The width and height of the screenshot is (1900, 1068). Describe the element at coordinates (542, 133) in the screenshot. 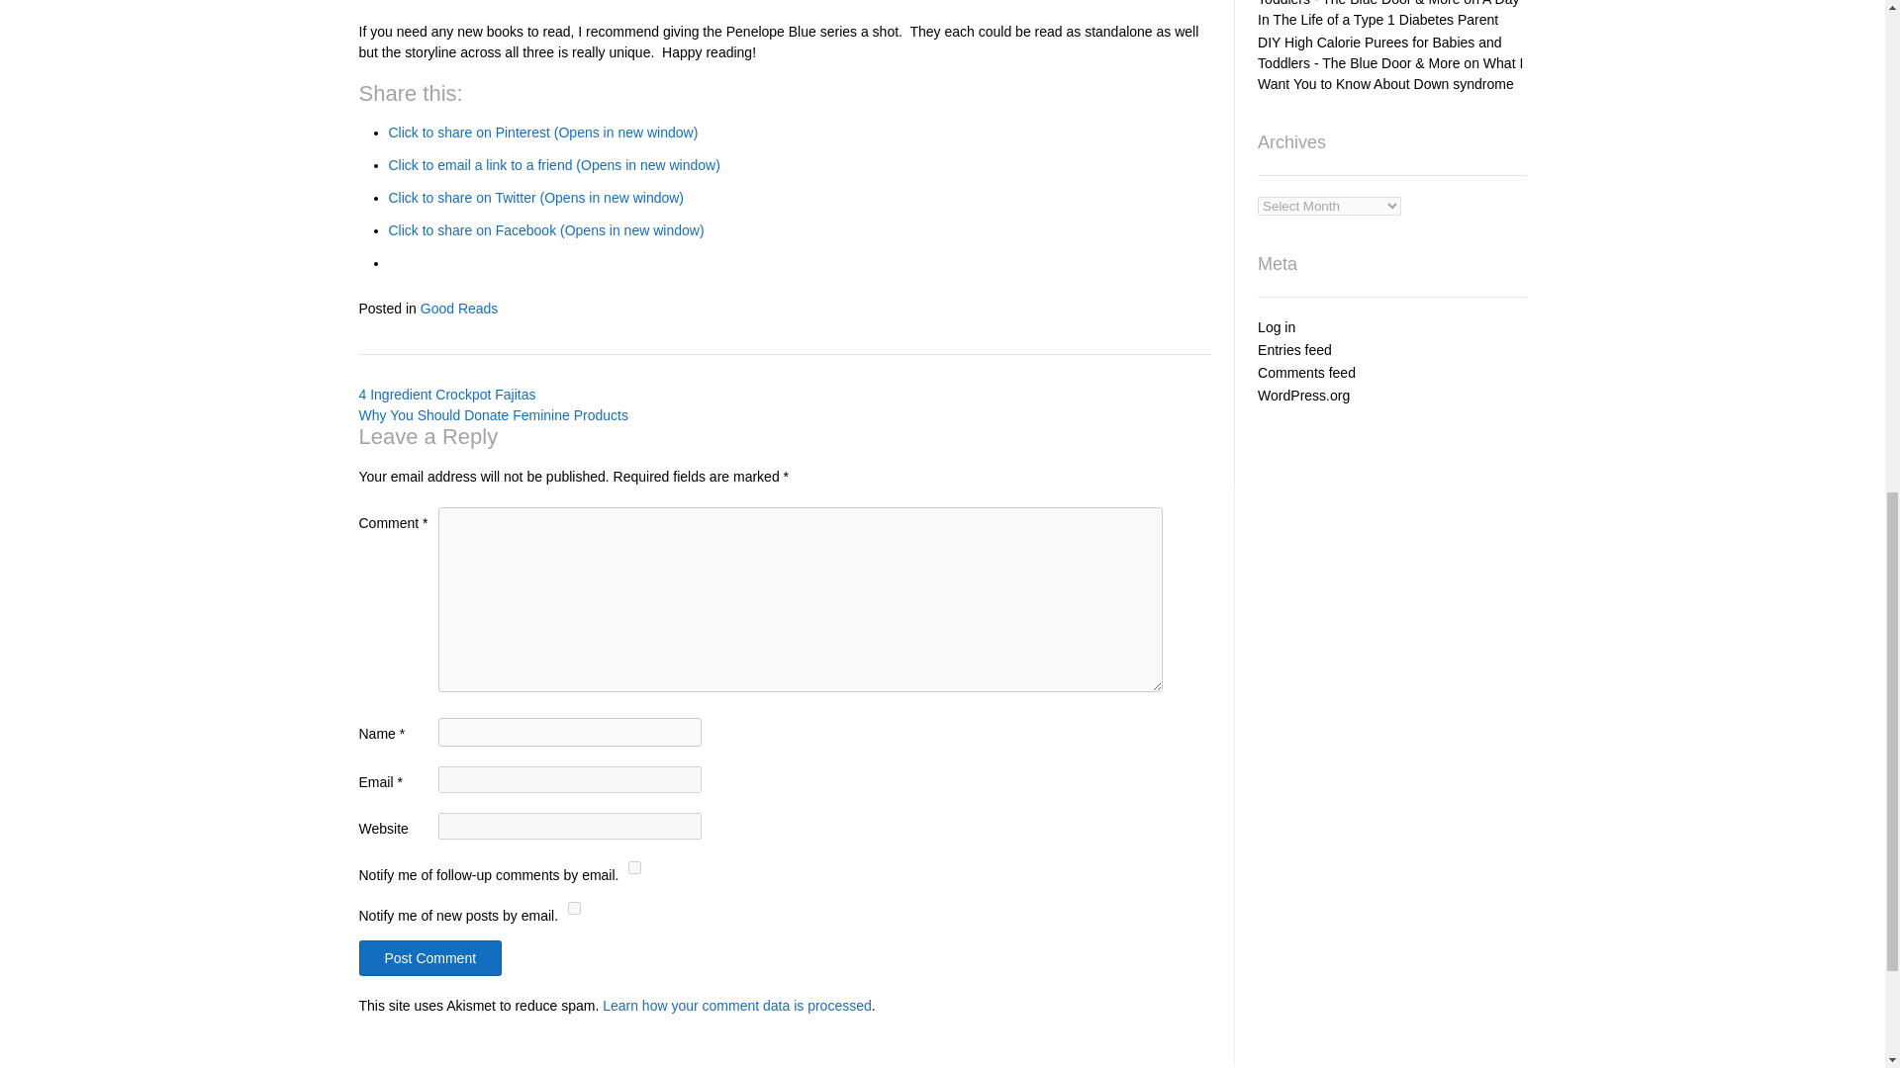

I see `Click to share on Pinterest` at that location.